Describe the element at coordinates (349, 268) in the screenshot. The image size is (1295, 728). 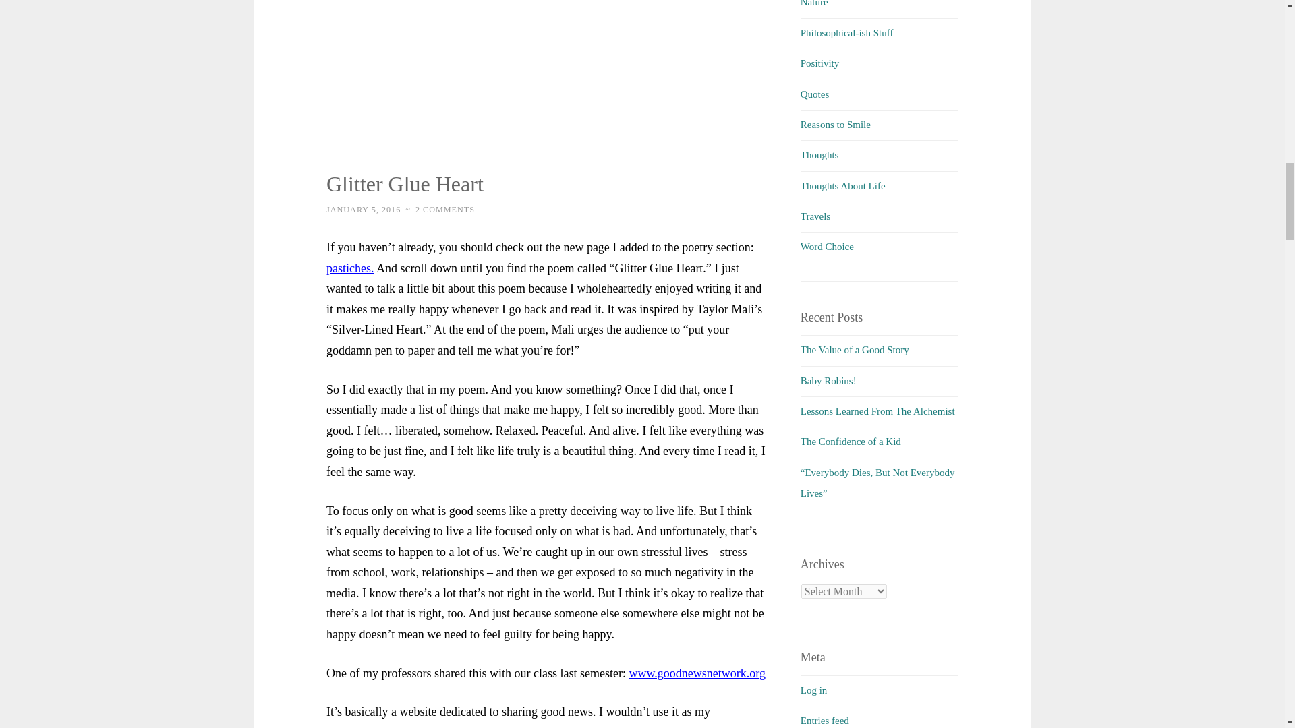
I see `pastiches.` at that location.